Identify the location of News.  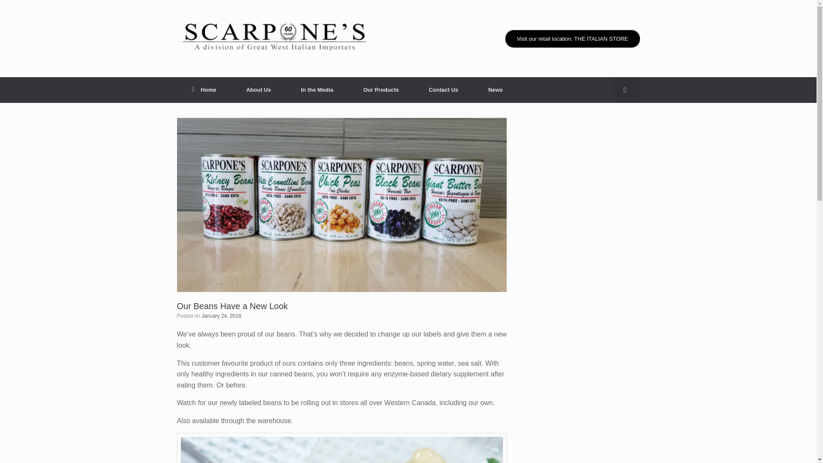
(496, 90).